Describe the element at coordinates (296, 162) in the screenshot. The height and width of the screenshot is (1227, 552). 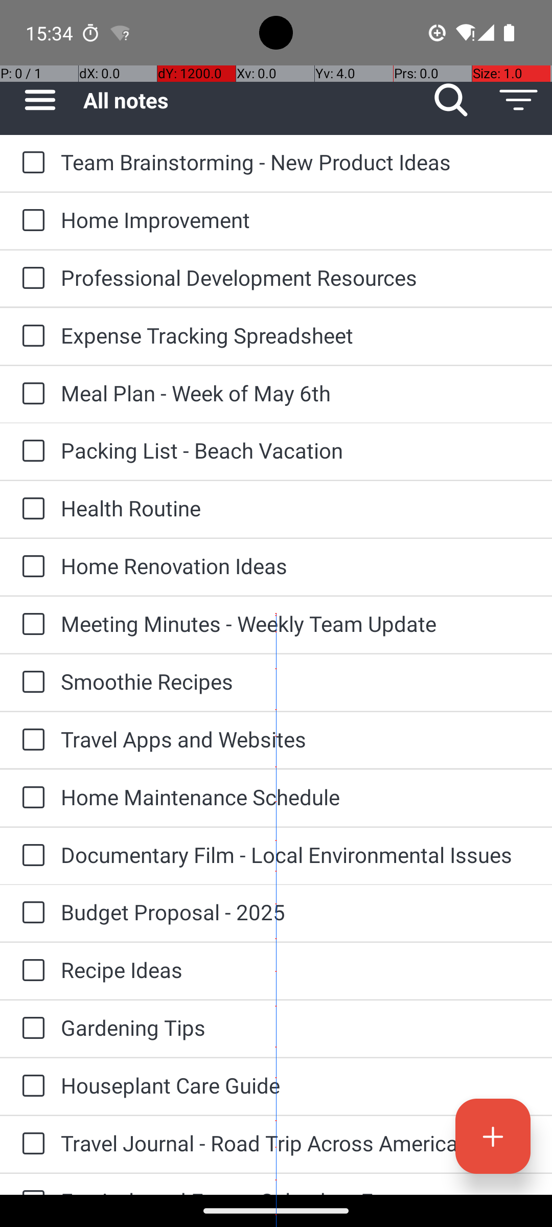
I see `Team Brainstorming - New Product Ideas` at that location.